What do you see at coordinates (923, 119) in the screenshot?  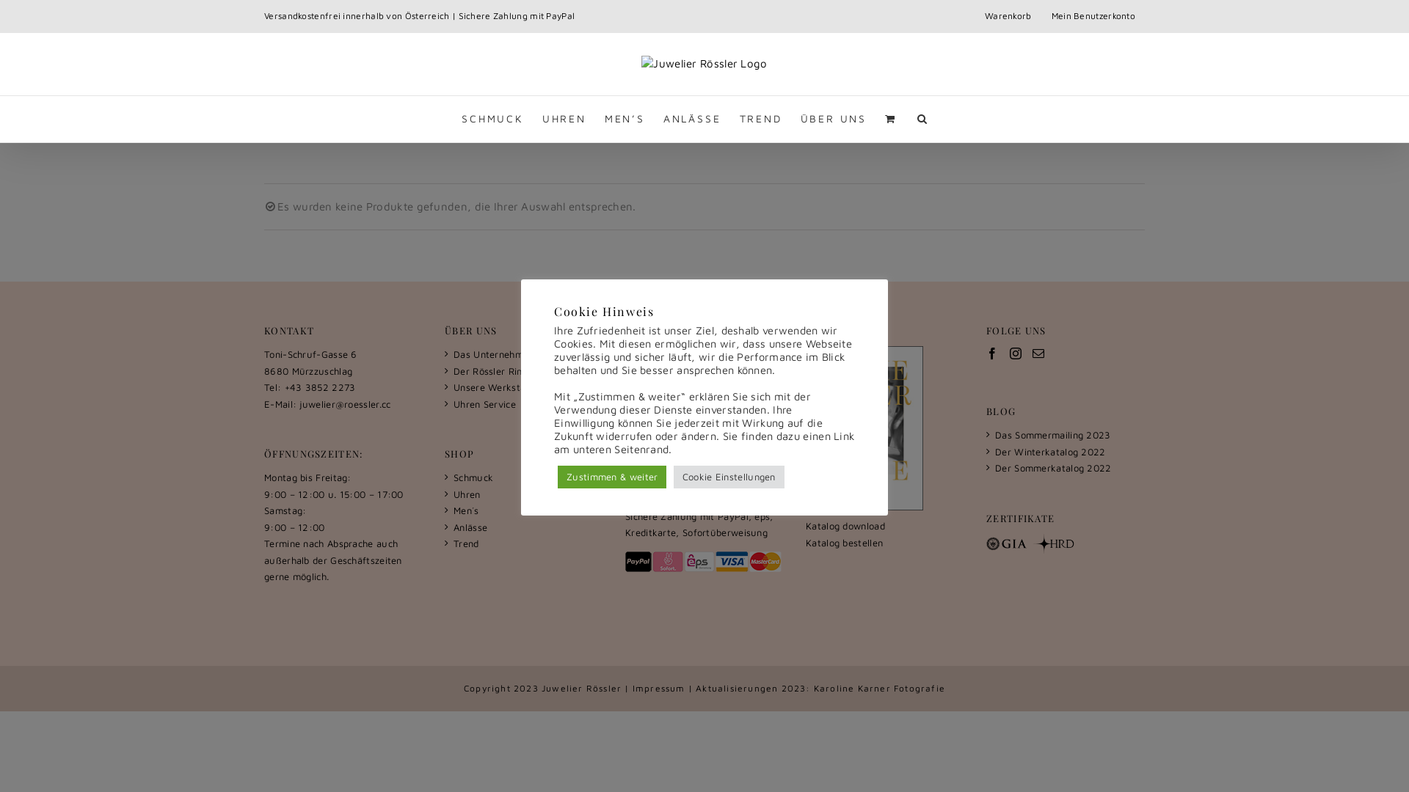 I see `Suche` at bounding box center [923, 119].